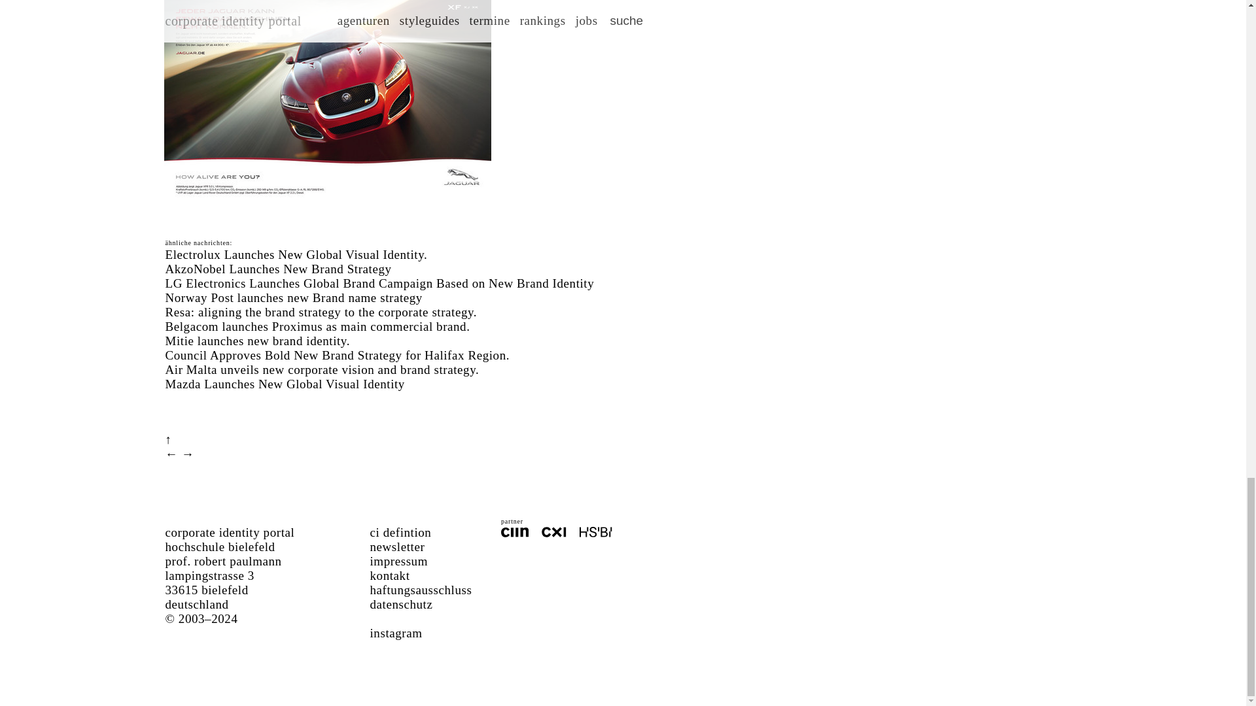 Image resolution: width=1256 pixels, height=706 pixels. Describe the element at coordinates (317, 326) in the screenshot. I see `Belgacom launches Proximus as main commercial brand.` at that location.